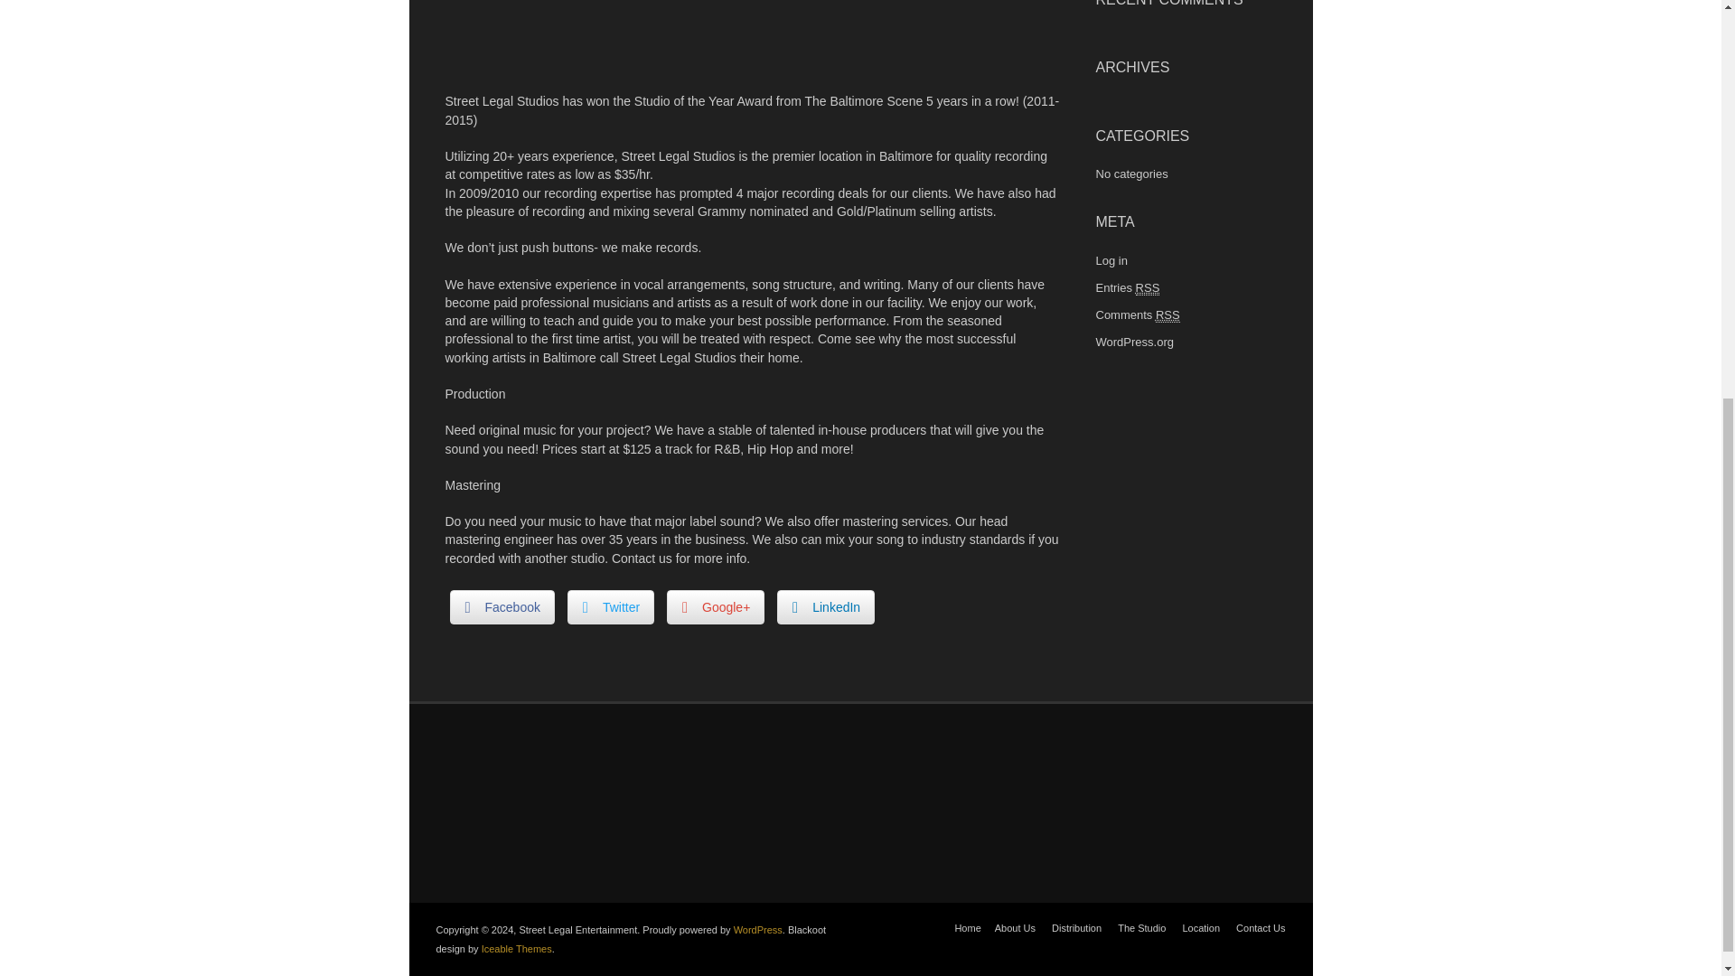  Describe the element at coordinates (1200, 927) in the screenshot. I see `Location` at that location.